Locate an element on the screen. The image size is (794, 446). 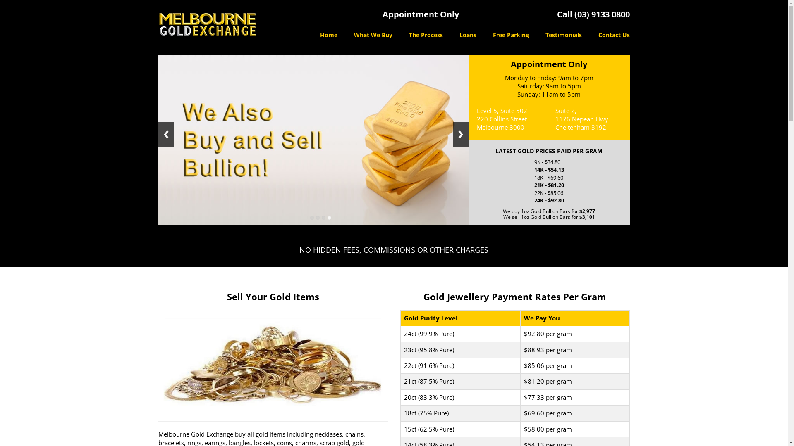
Testimonials is located at coordinates (563, 36).